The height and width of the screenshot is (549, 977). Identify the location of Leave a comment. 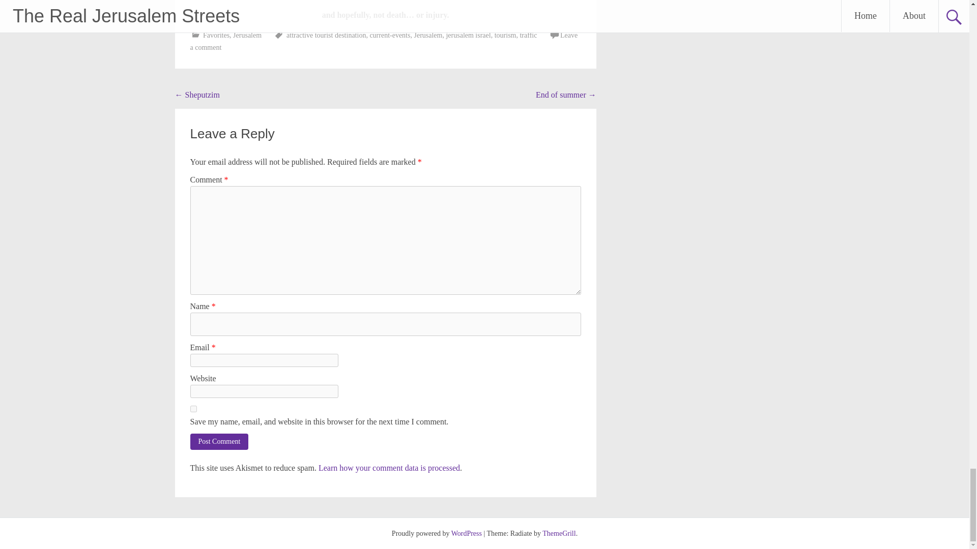
(384, 41).